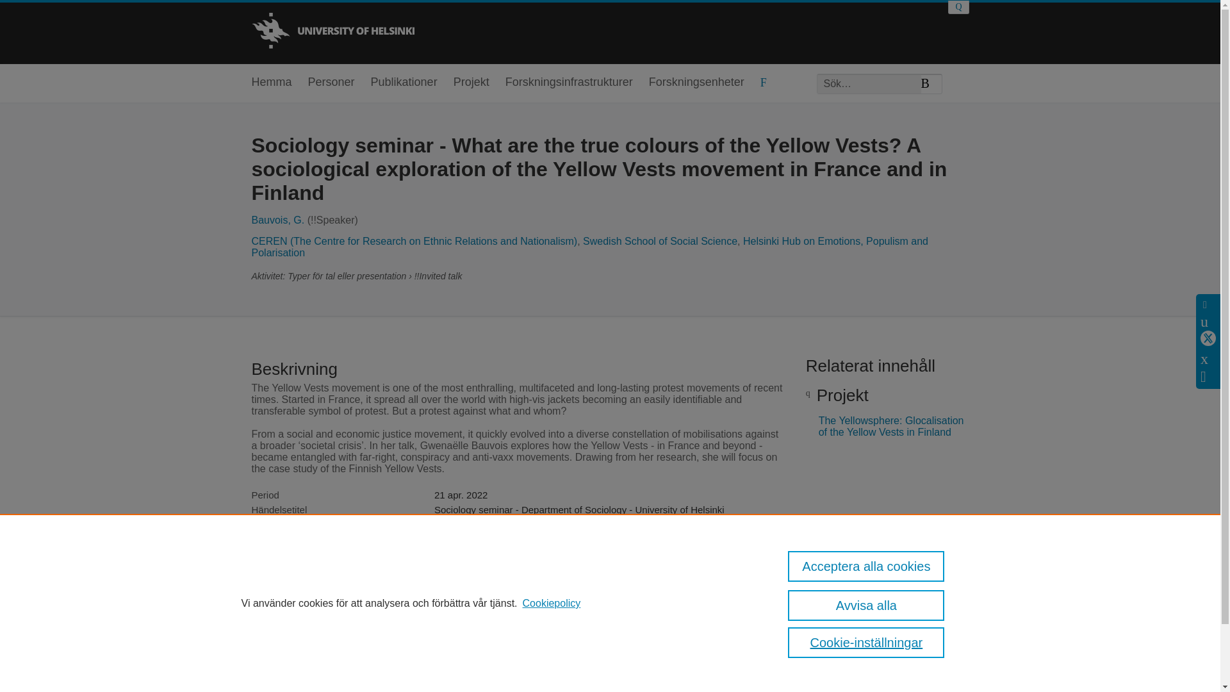 The height and width of the screenshot is (692, 1230). I want to click on Helsinki Hub on Emotions, Populism and Polarisation, so click(589, 247).